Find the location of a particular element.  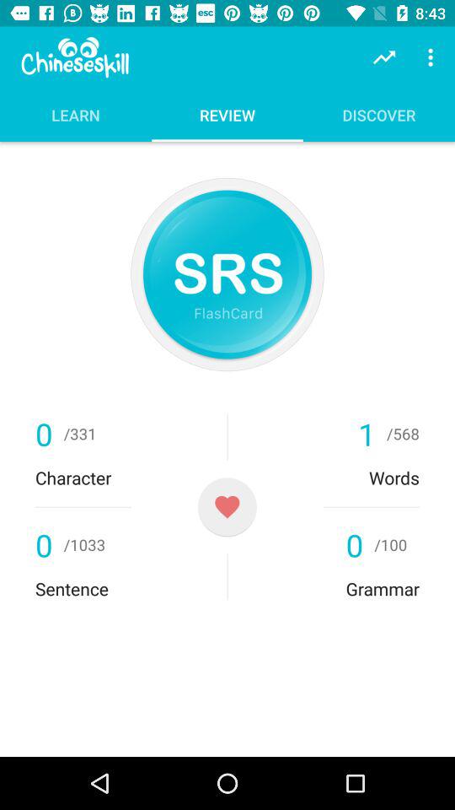

select repeat system is located at coordinates (227, 274).